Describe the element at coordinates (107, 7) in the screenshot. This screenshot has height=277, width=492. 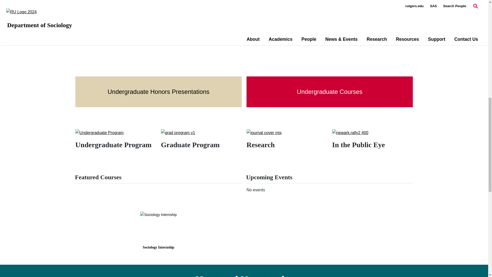
I see `VI. QUALIFYING PAPERS` at that location.